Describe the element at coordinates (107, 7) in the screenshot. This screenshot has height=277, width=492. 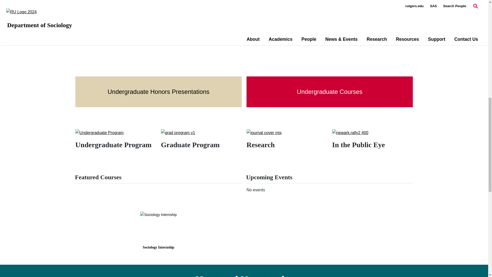
I see `VI. QUALIFYING PAPERS` at that location.